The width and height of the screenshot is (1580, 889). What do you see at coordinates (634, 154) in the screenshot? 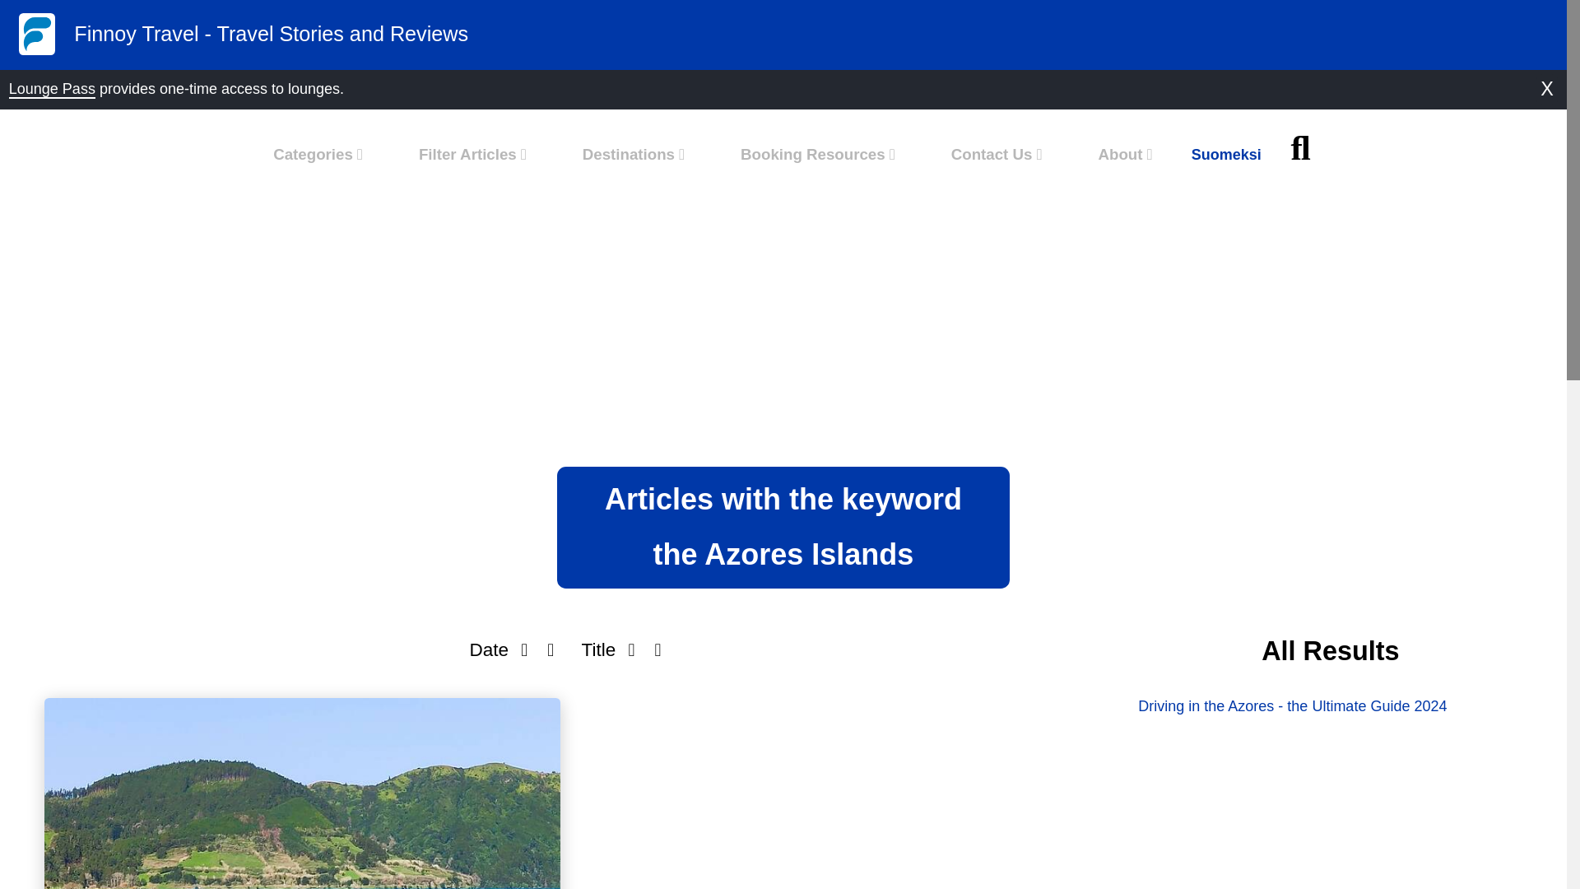
I see `Destinations` at bounding box center [634, 154].